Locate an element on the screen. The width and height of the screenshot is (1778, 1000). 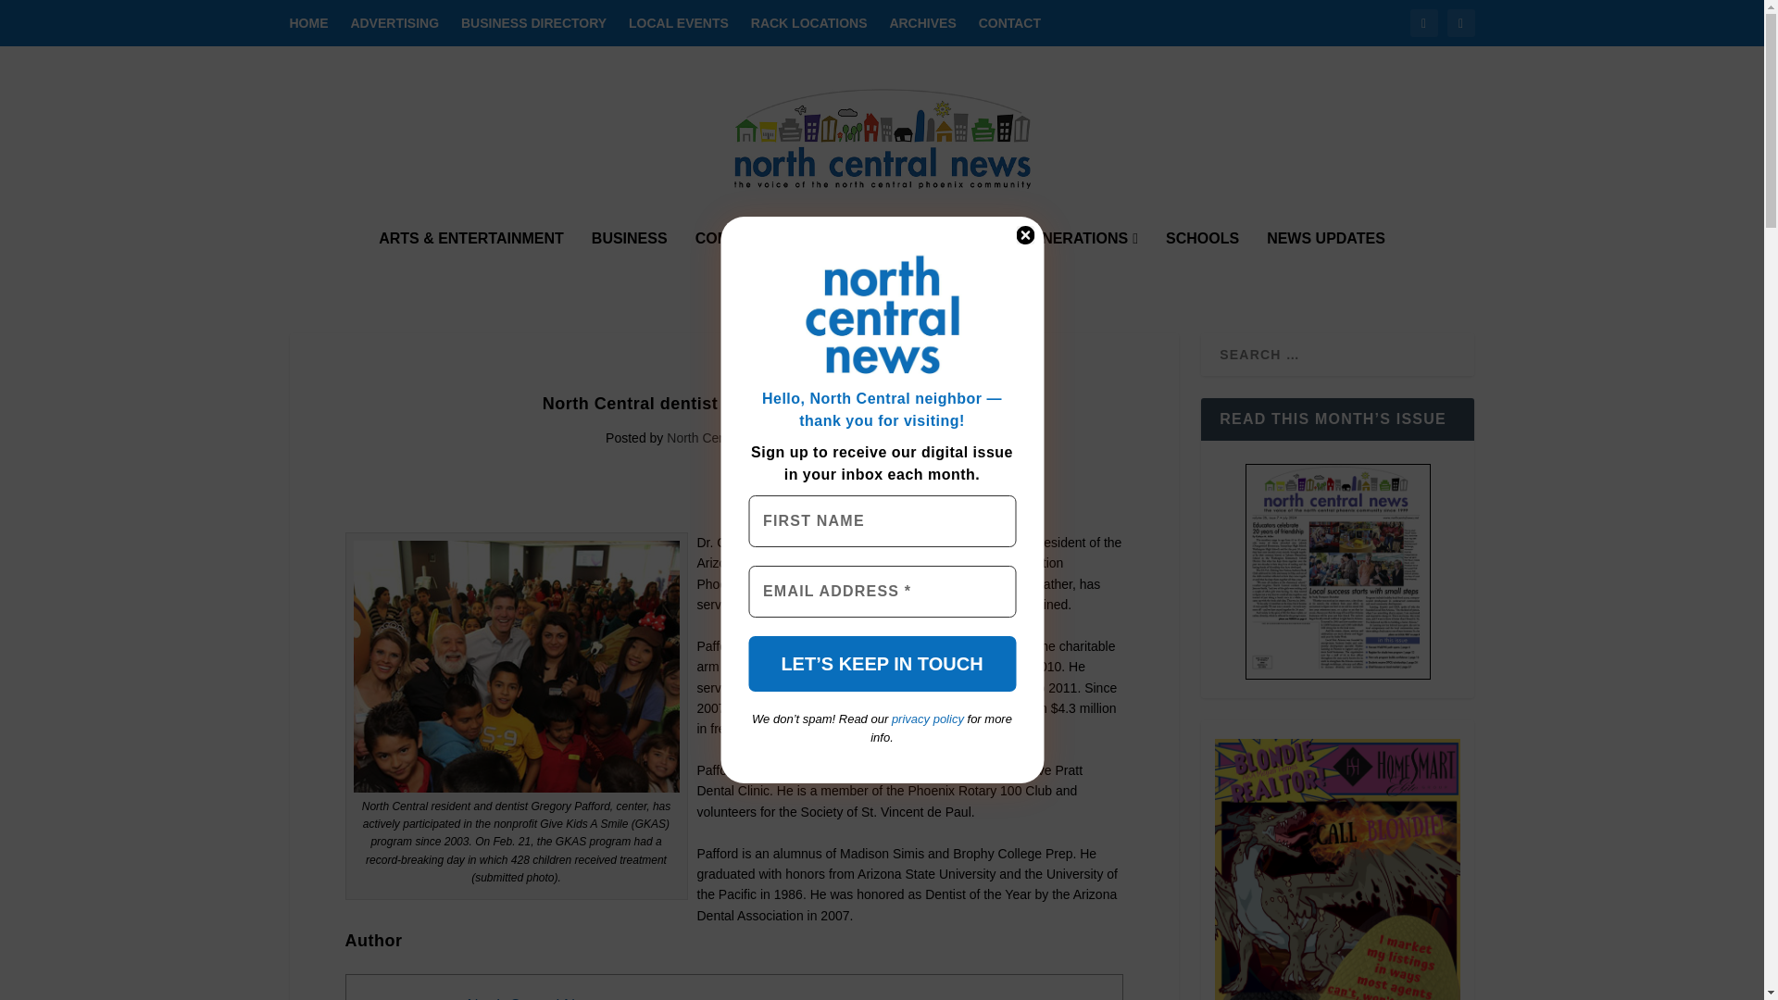
CONTACT is located at coordinates (1009, 22).